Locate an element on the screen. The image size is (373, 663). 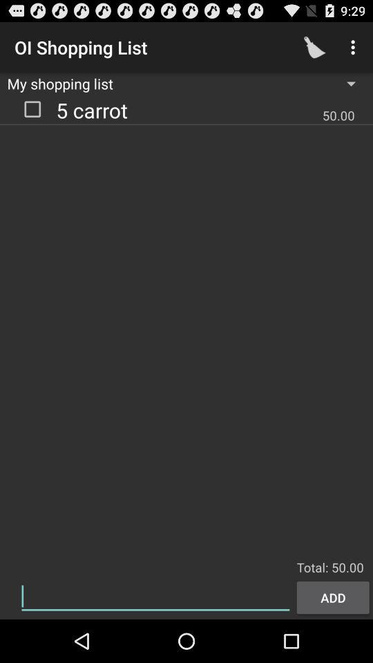
checkbox button is located at coordinates (32, 108).